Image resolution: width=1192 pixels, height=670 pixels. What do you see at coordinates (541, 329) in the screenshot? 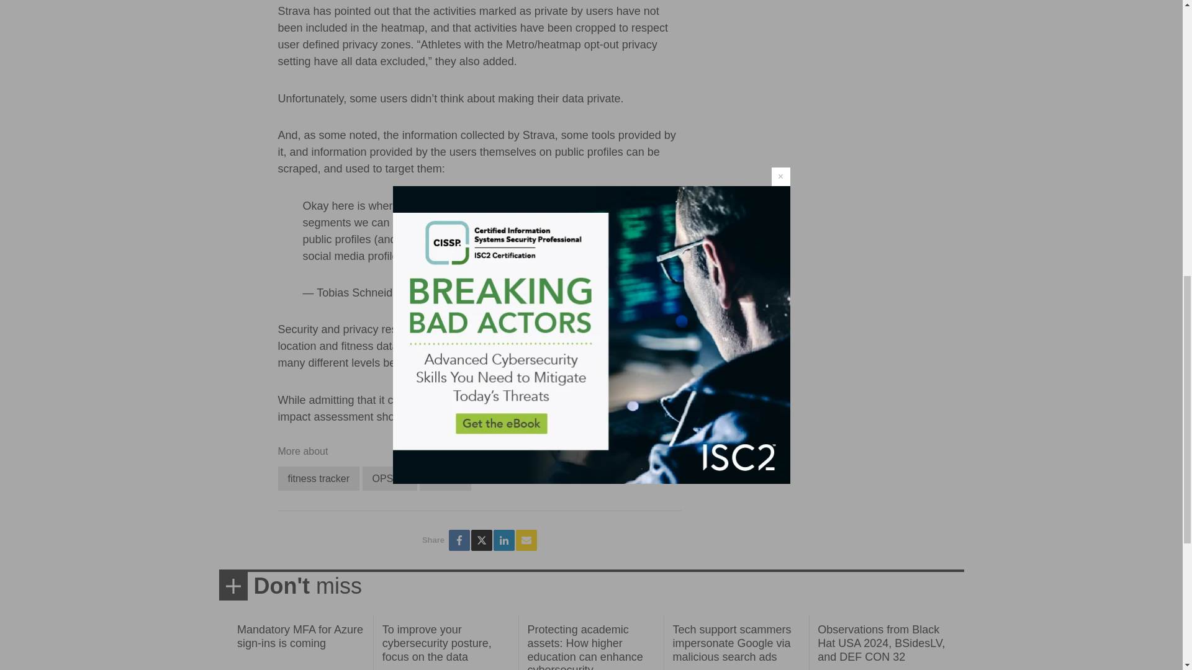
I see `pointed out` at bounding box center [541, 329].